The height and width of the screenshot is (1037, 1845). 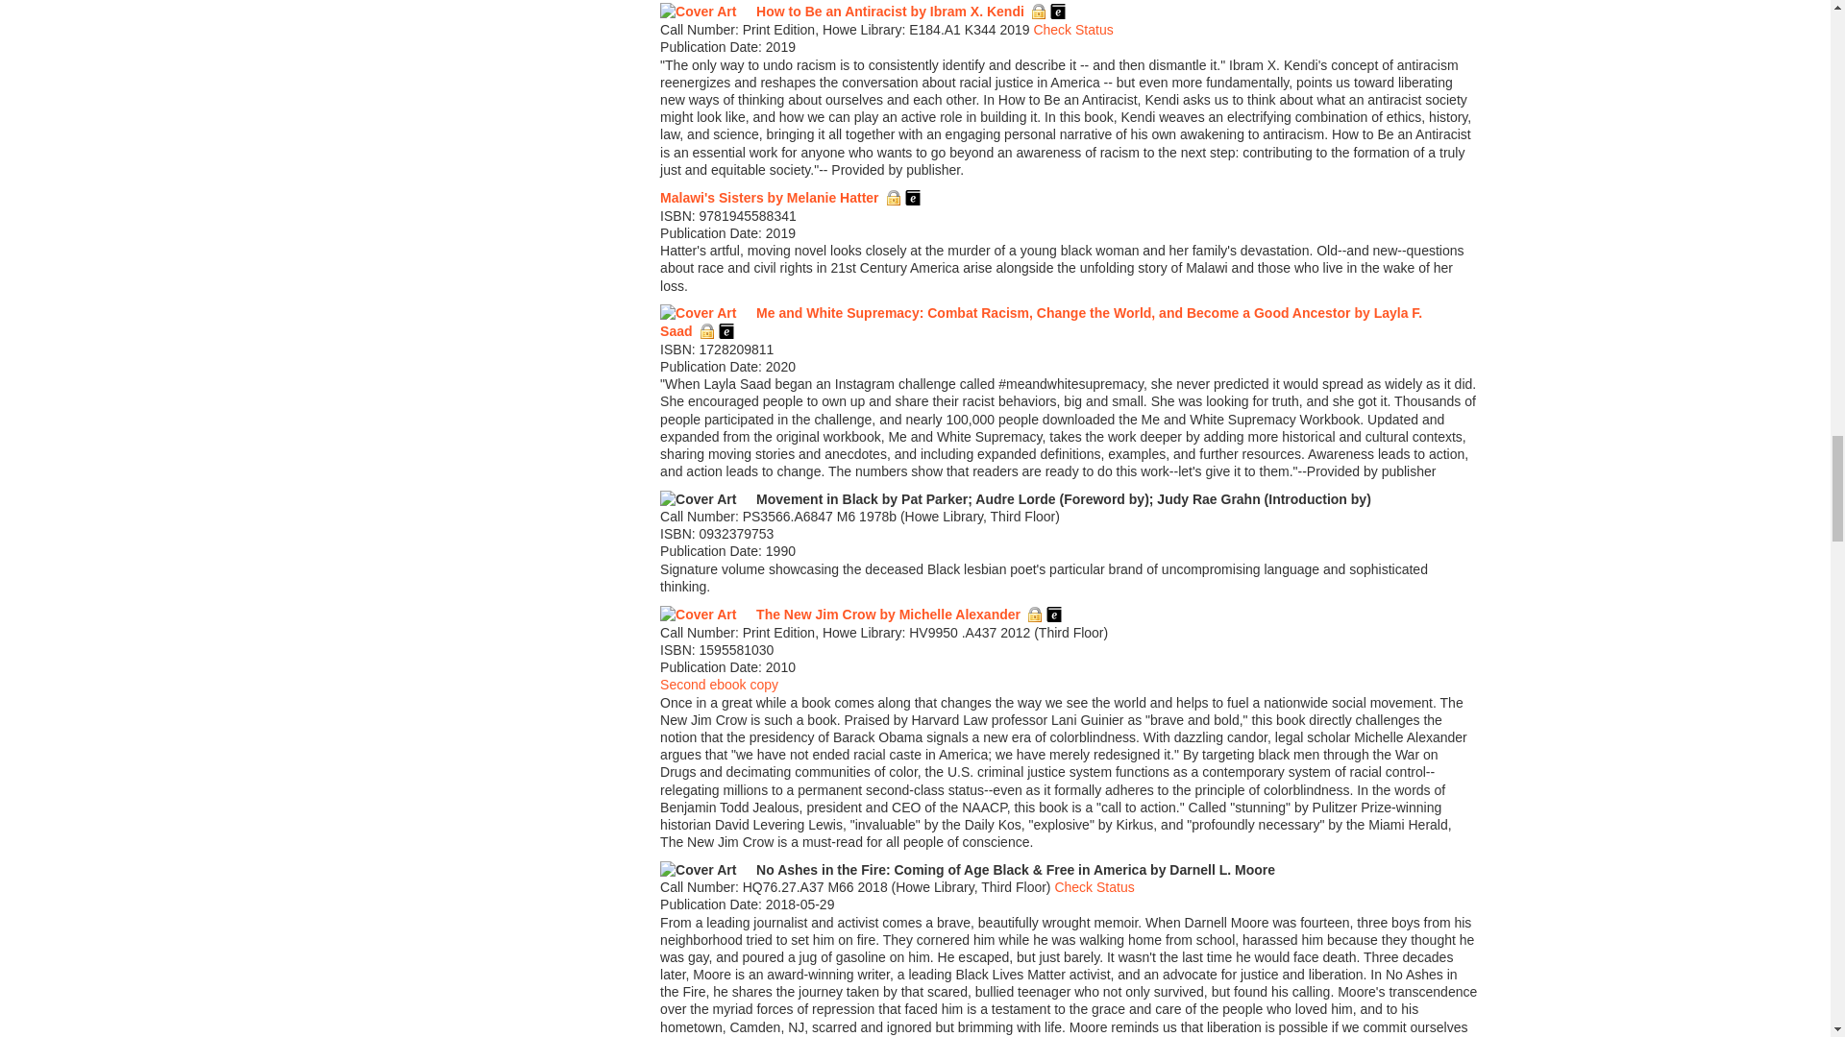 I want to click on Second ebook copy, so click(x=719, y=685).